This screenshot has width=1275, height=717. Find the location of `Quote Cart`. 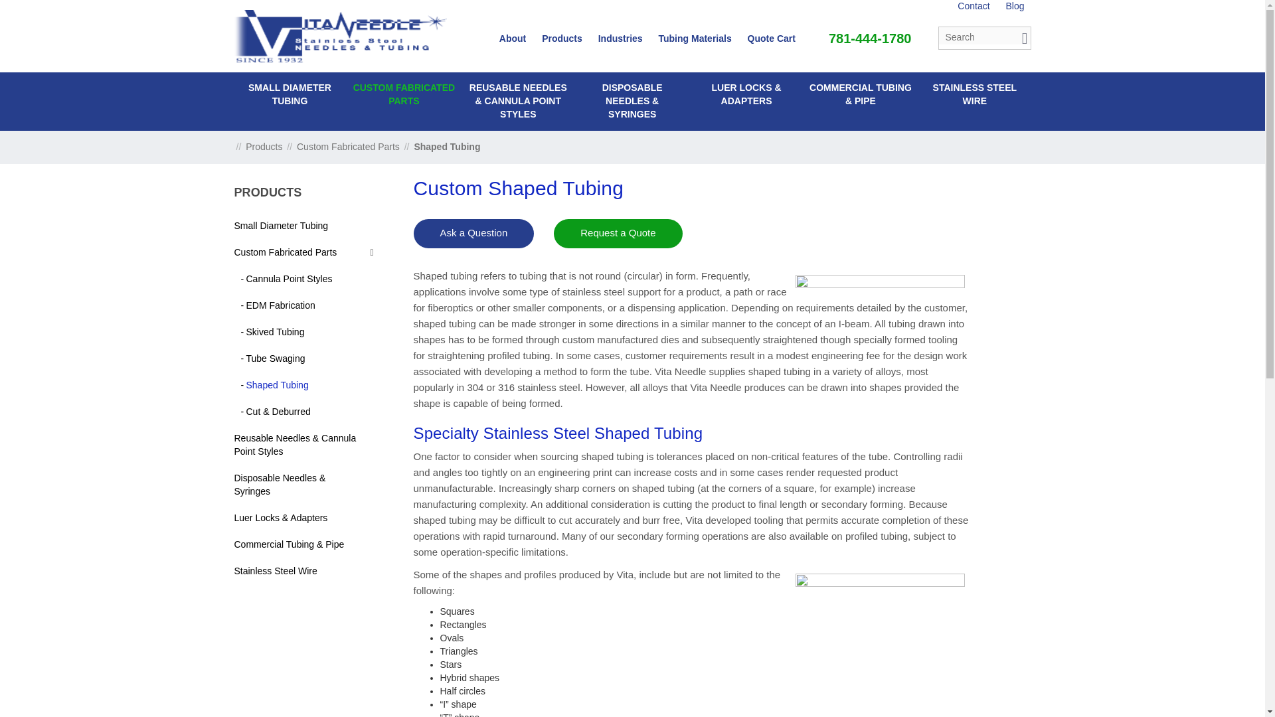

Quote Cart is located at coordinates (772, 38).